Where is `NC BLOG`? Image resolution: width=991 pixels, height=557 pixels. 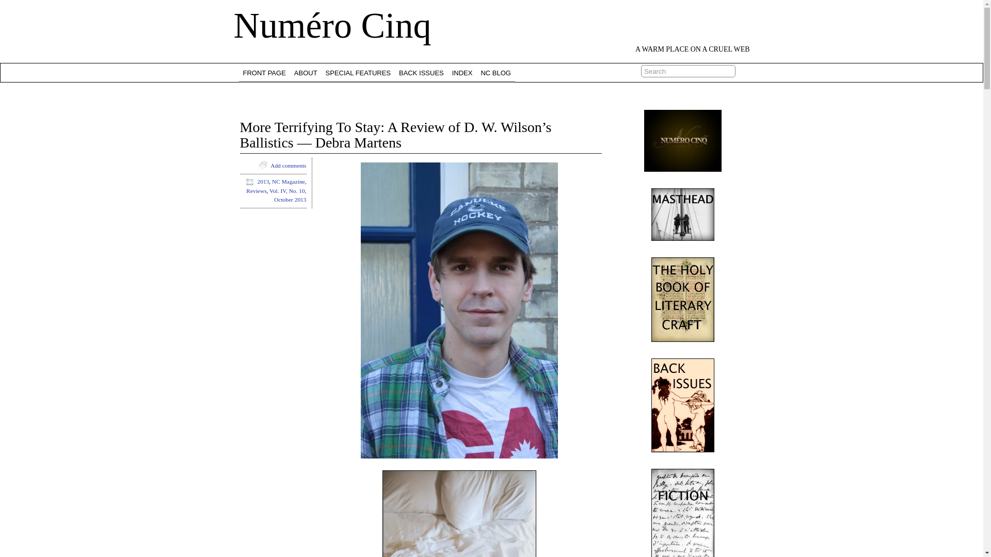
NC BLOG is located at coordinates (495, 72).